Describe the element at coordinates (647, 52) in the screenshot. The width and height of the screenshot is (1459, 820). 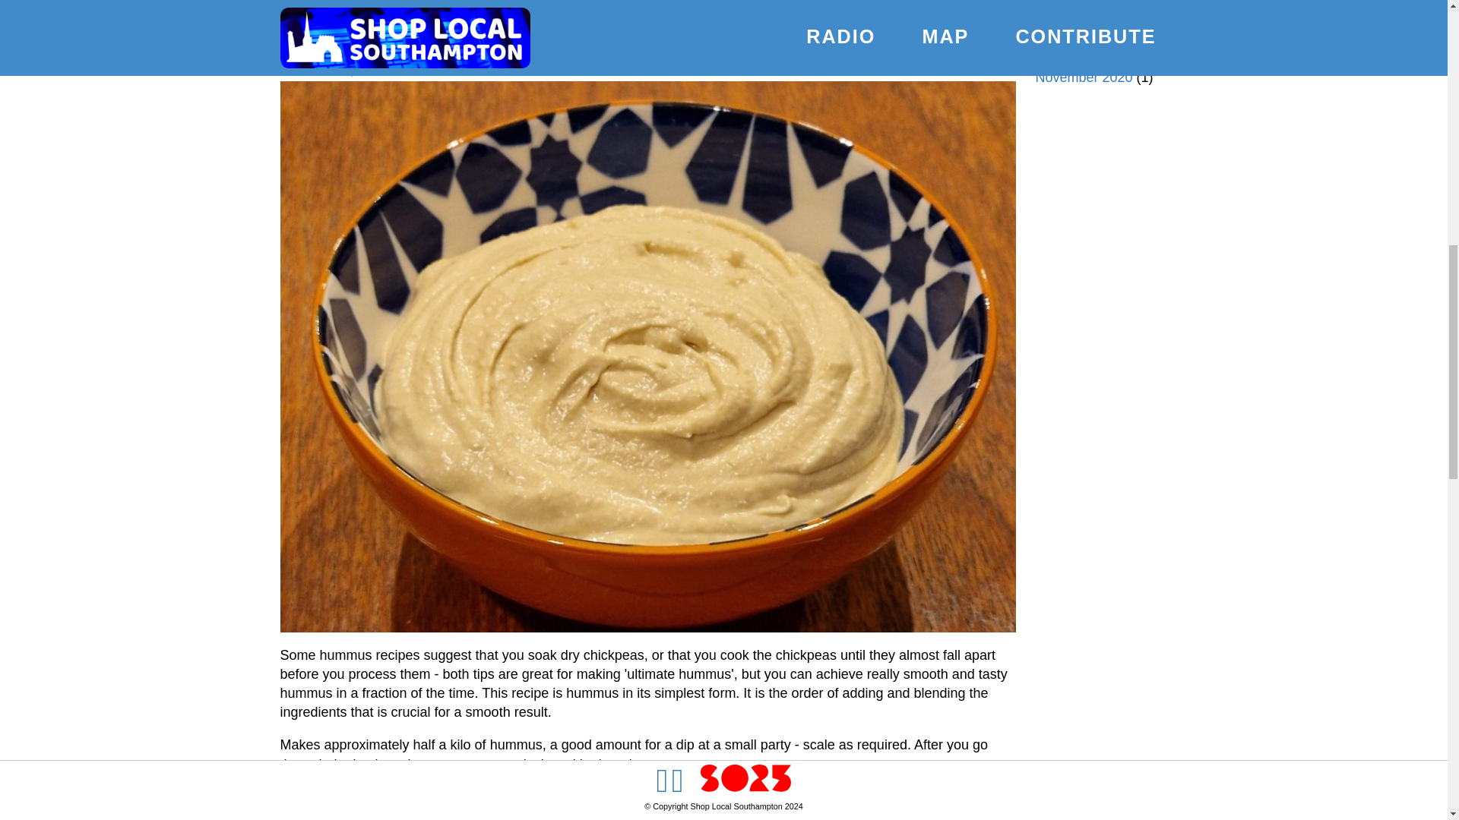
I see `Quickest Tasty and Smooth Hummus` at that location.